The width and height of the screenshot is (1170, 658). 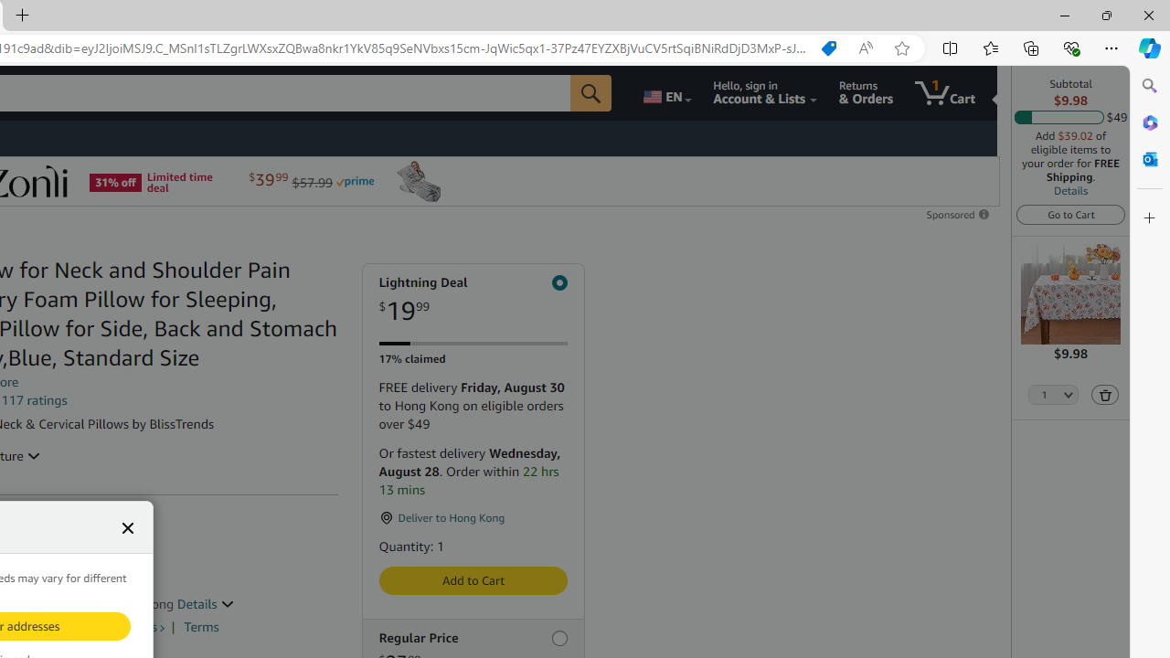 What do you see at coordinates (201, 627) in the screenshot?
I see `Terms` at bounding box center [201, 627].